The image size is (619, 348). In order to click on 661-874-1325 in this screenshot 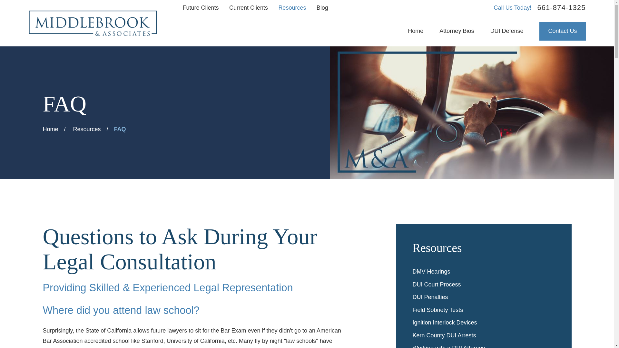, I will do `click(561, 7)`.